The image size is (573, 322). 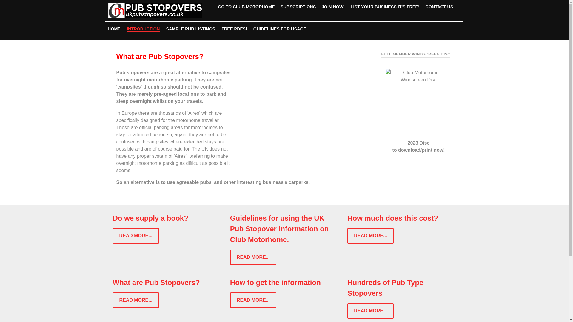 I want to click on INTRODUCTION, so click(x=143, y=29).